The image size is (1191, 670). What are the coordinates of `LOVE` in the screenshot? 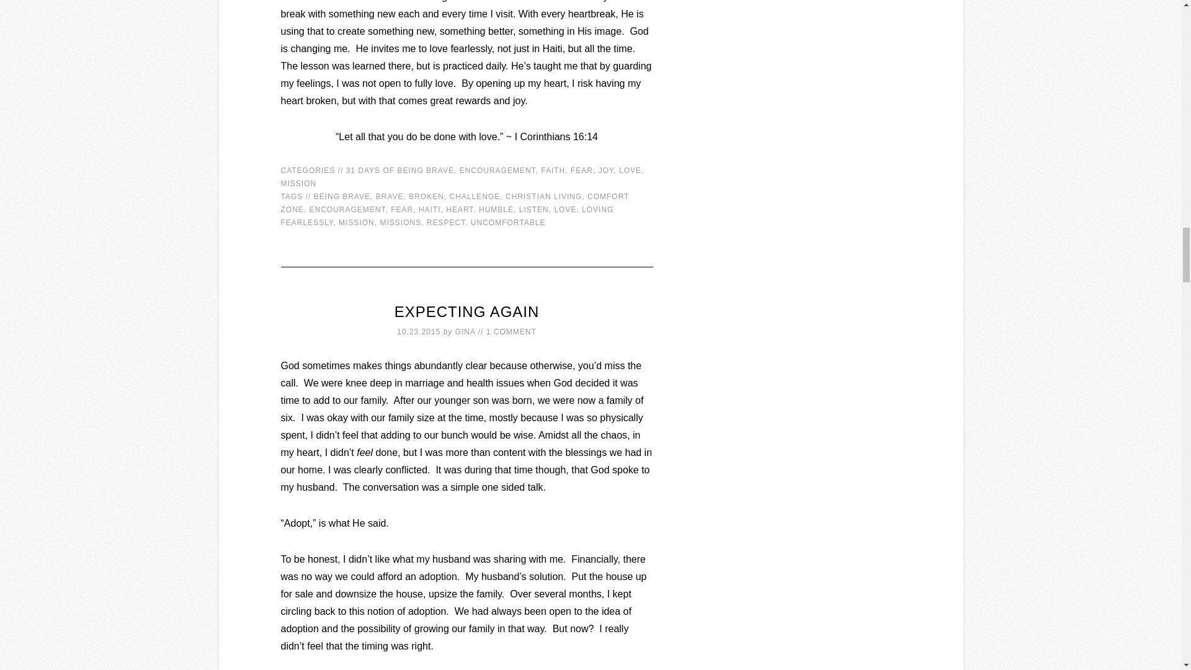 It's located at (564, 209).